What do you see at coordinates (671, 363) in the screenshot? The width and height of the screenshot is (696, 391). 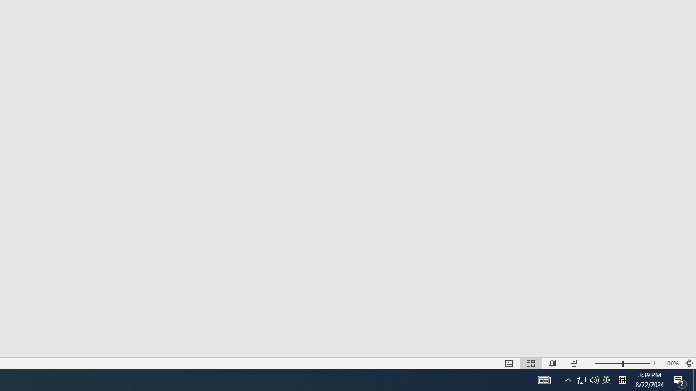 I see `Zoom 100%` at bounding box center [671, 363].